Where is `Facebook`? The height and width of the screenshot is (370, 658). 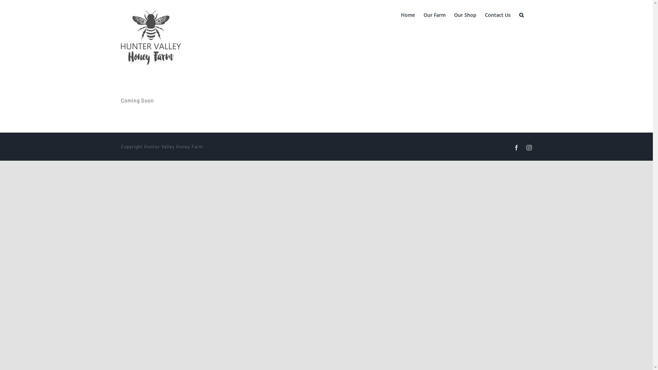 Facebook is located at coordinates (516, 148).